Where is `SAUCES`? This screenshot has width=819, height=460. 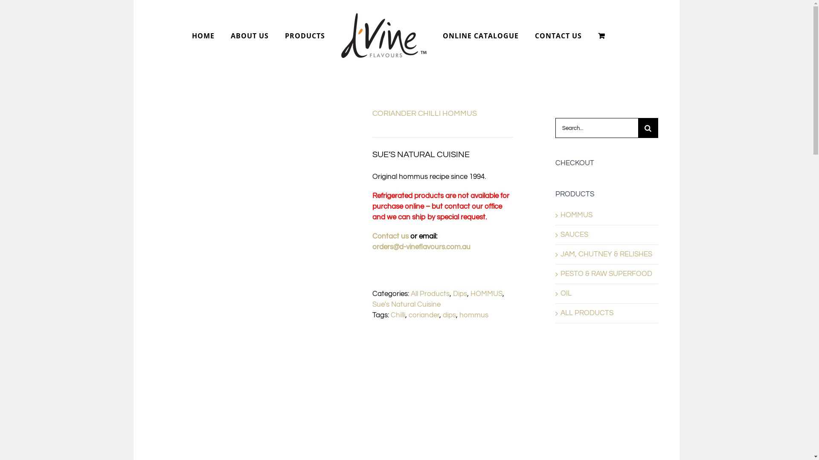 SAUCES is located at coordinates (574, 235).